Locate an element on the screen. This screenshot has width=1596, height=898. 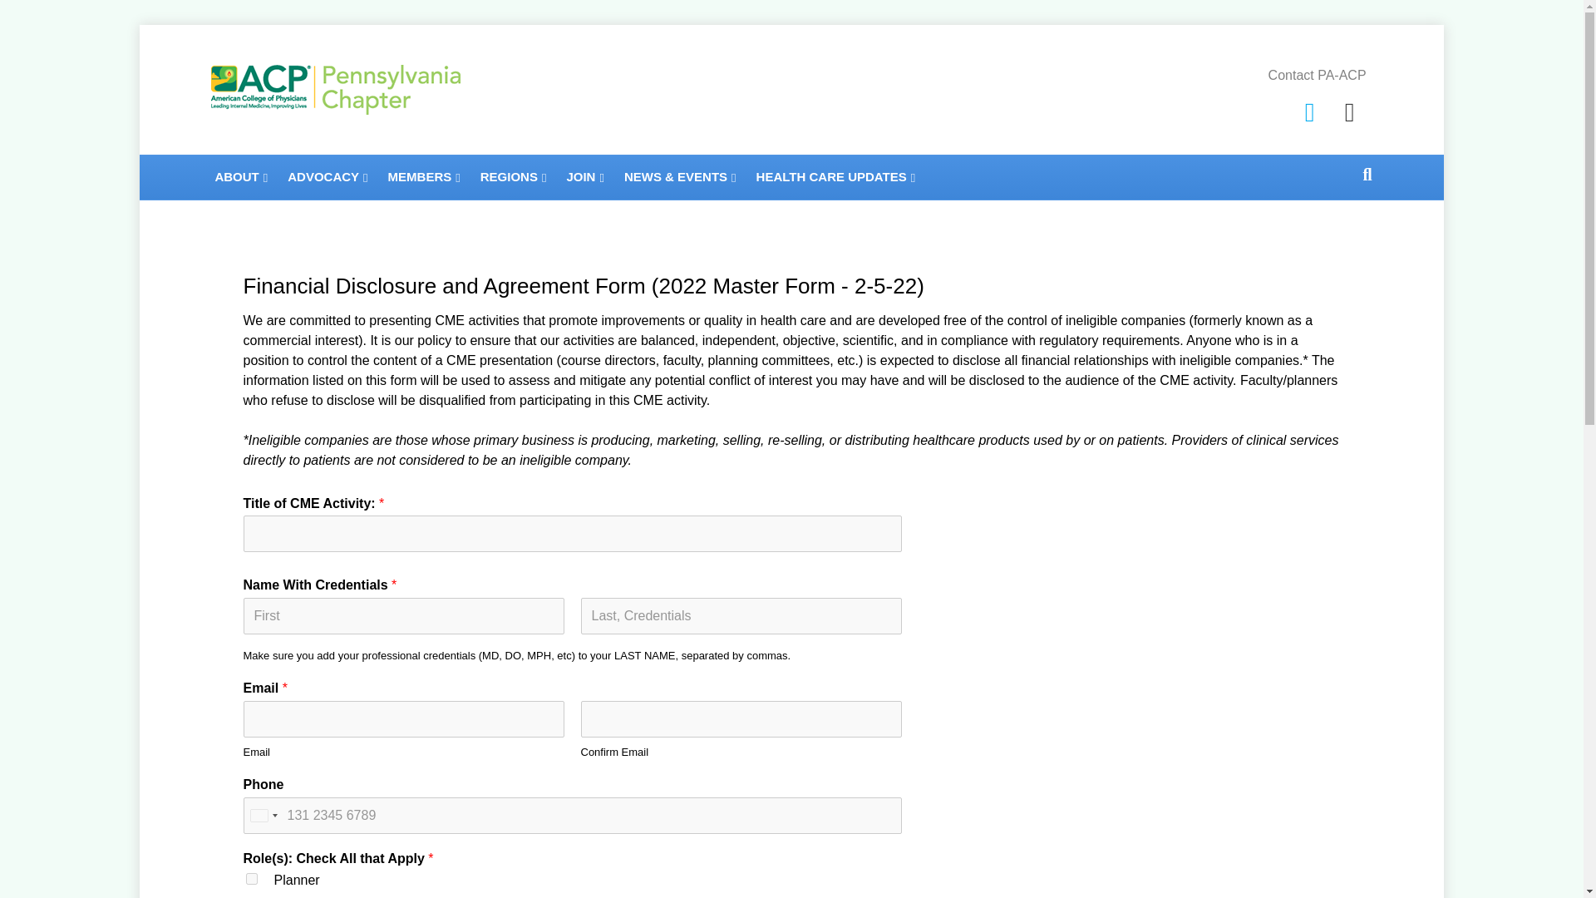
Contact PA-ACP is located at coordinates (1317, 75).